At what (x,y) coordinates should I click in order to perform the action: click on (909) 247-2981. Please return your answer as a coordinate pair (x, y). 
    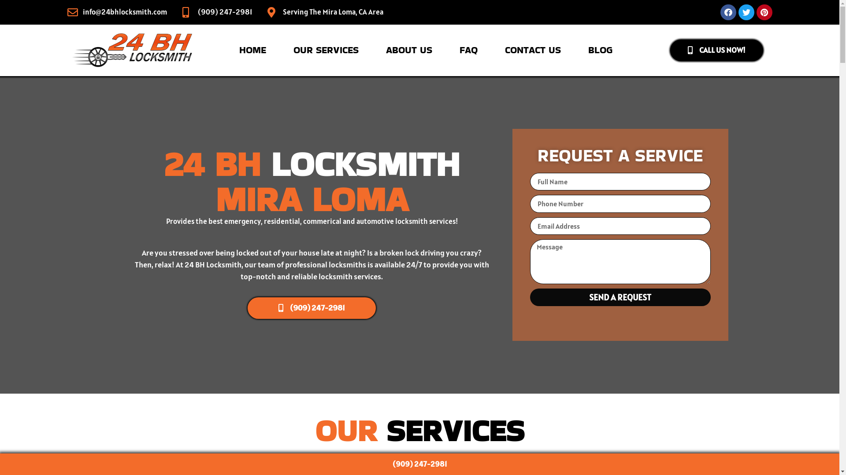
    Looking at the image, I should click on (225, 12).